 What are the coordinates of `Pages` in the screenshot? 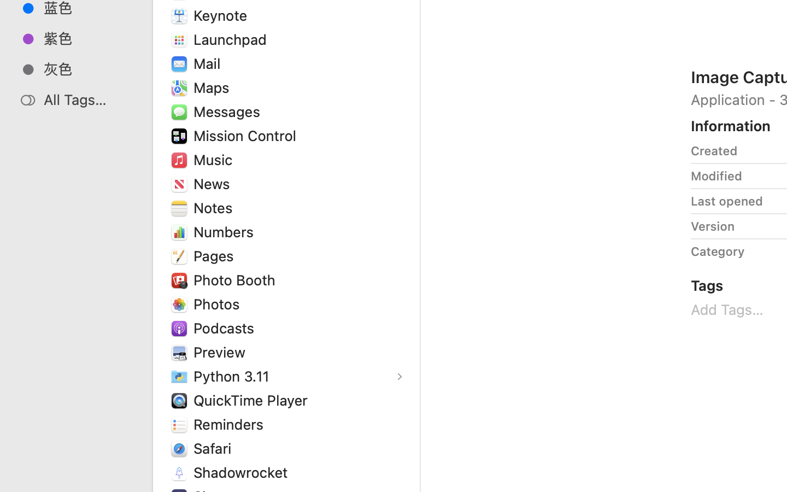 It's located at (216, 256).